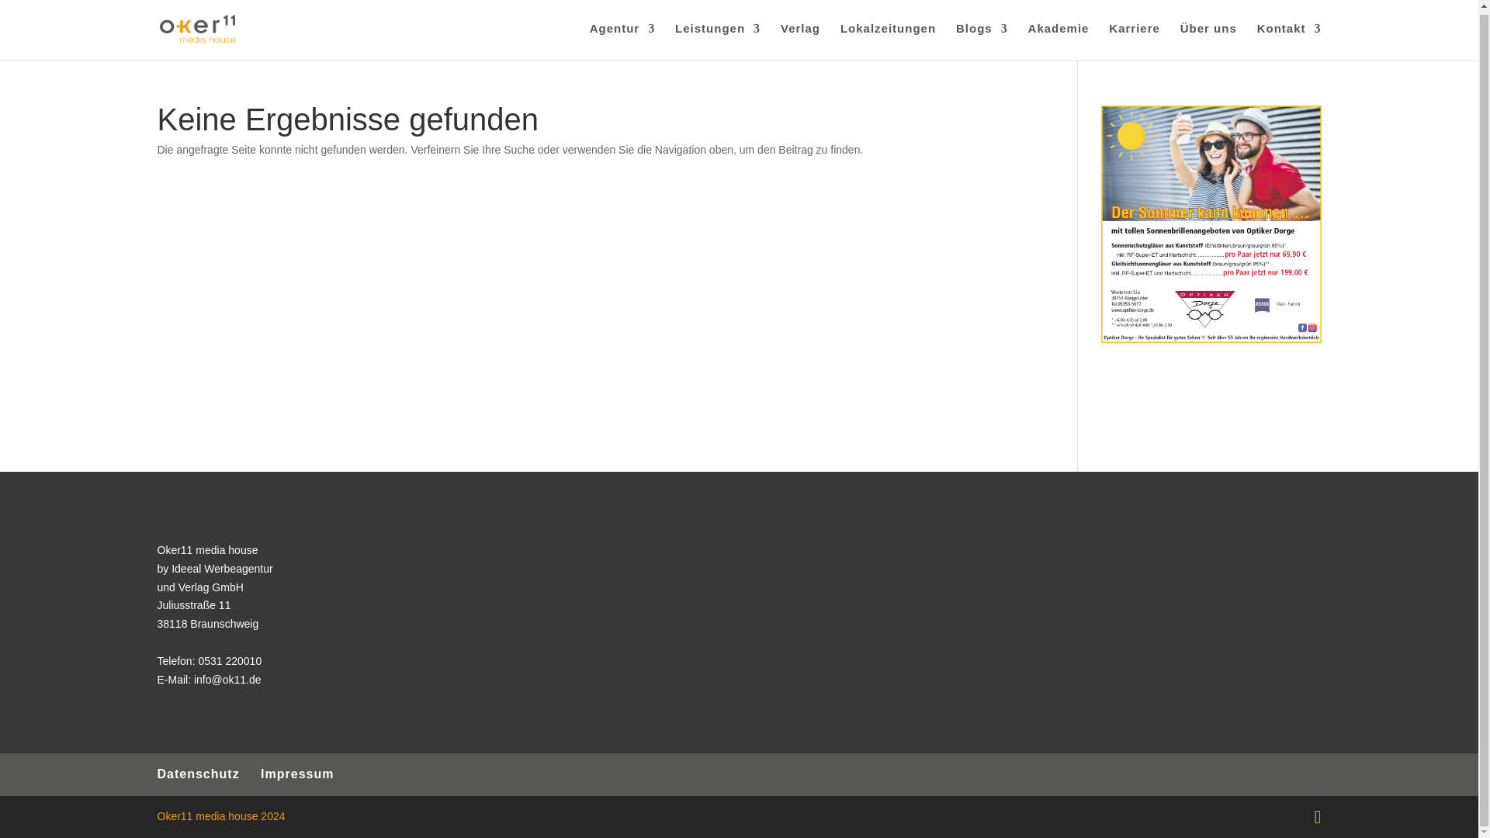 The width and height of the screenshot is (1490, 838). I want to click on Lokalzeitungen, so click(888, 42).